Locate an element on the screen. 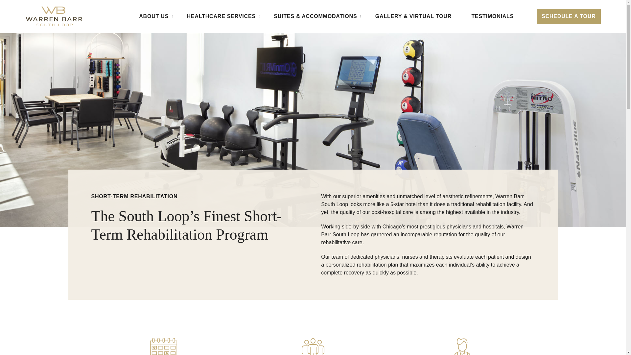  HEALTHCARE SERVICES is located at coordinates (220, 16).